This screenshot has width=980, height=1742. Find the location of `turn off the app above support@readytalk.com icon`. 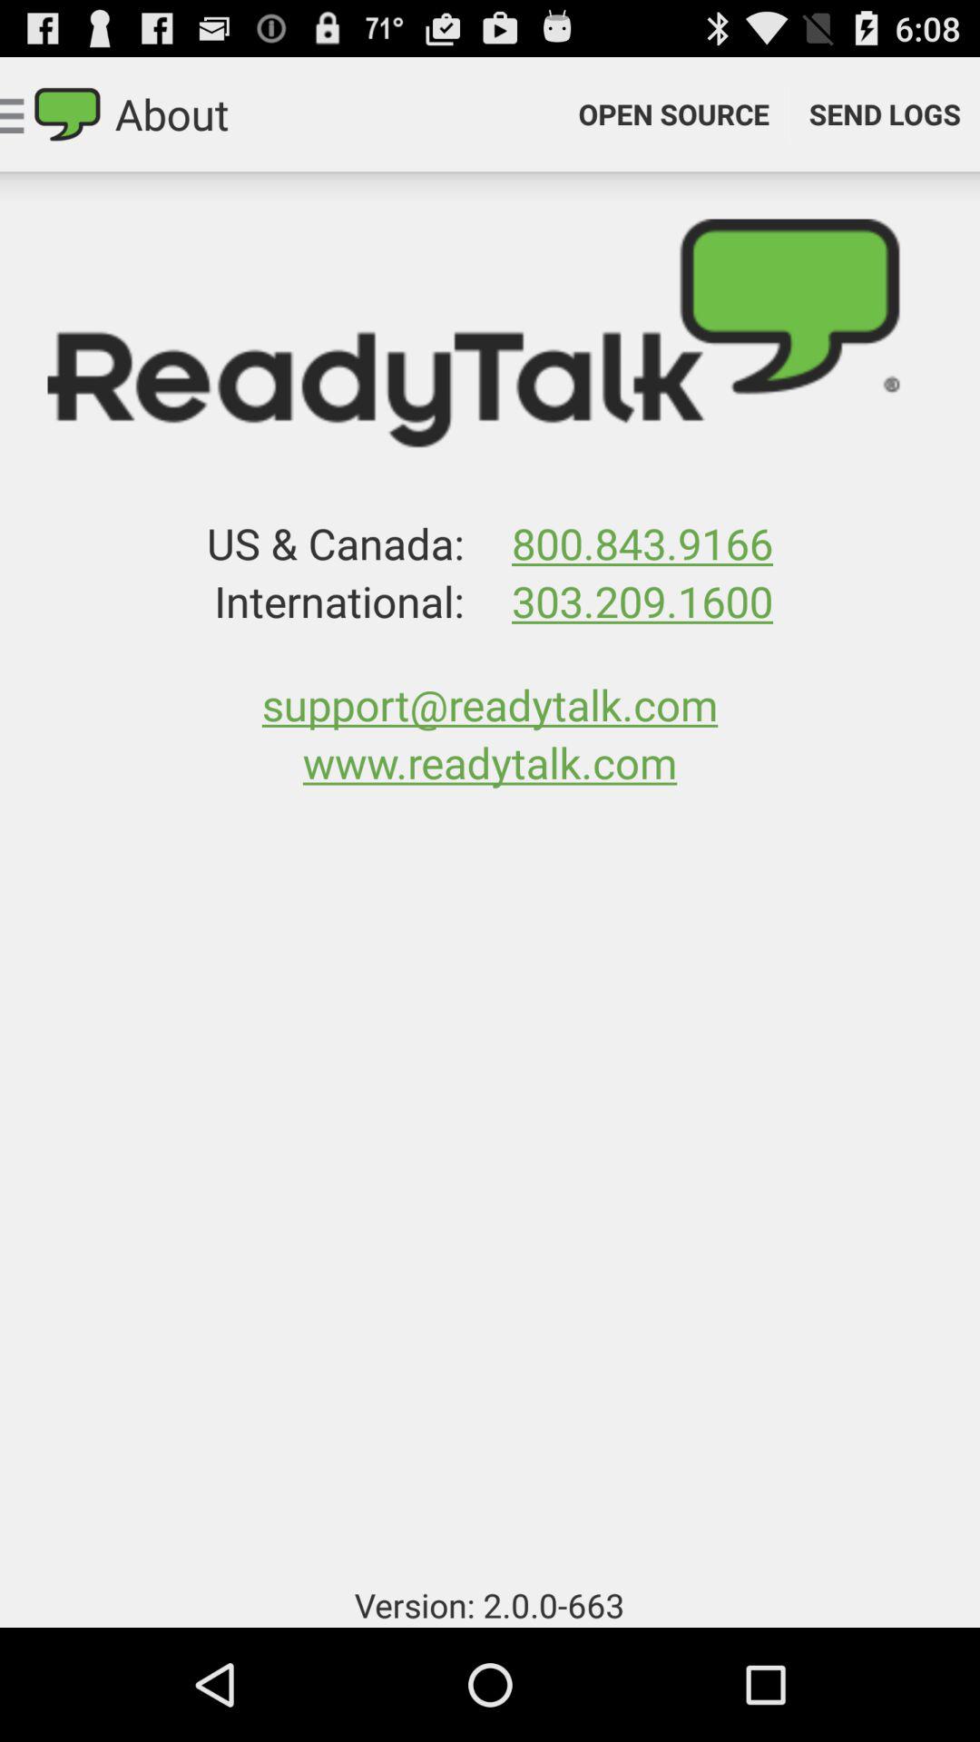

turn off the app above support@readytalk.com icon is located at coordinates (642, 601).